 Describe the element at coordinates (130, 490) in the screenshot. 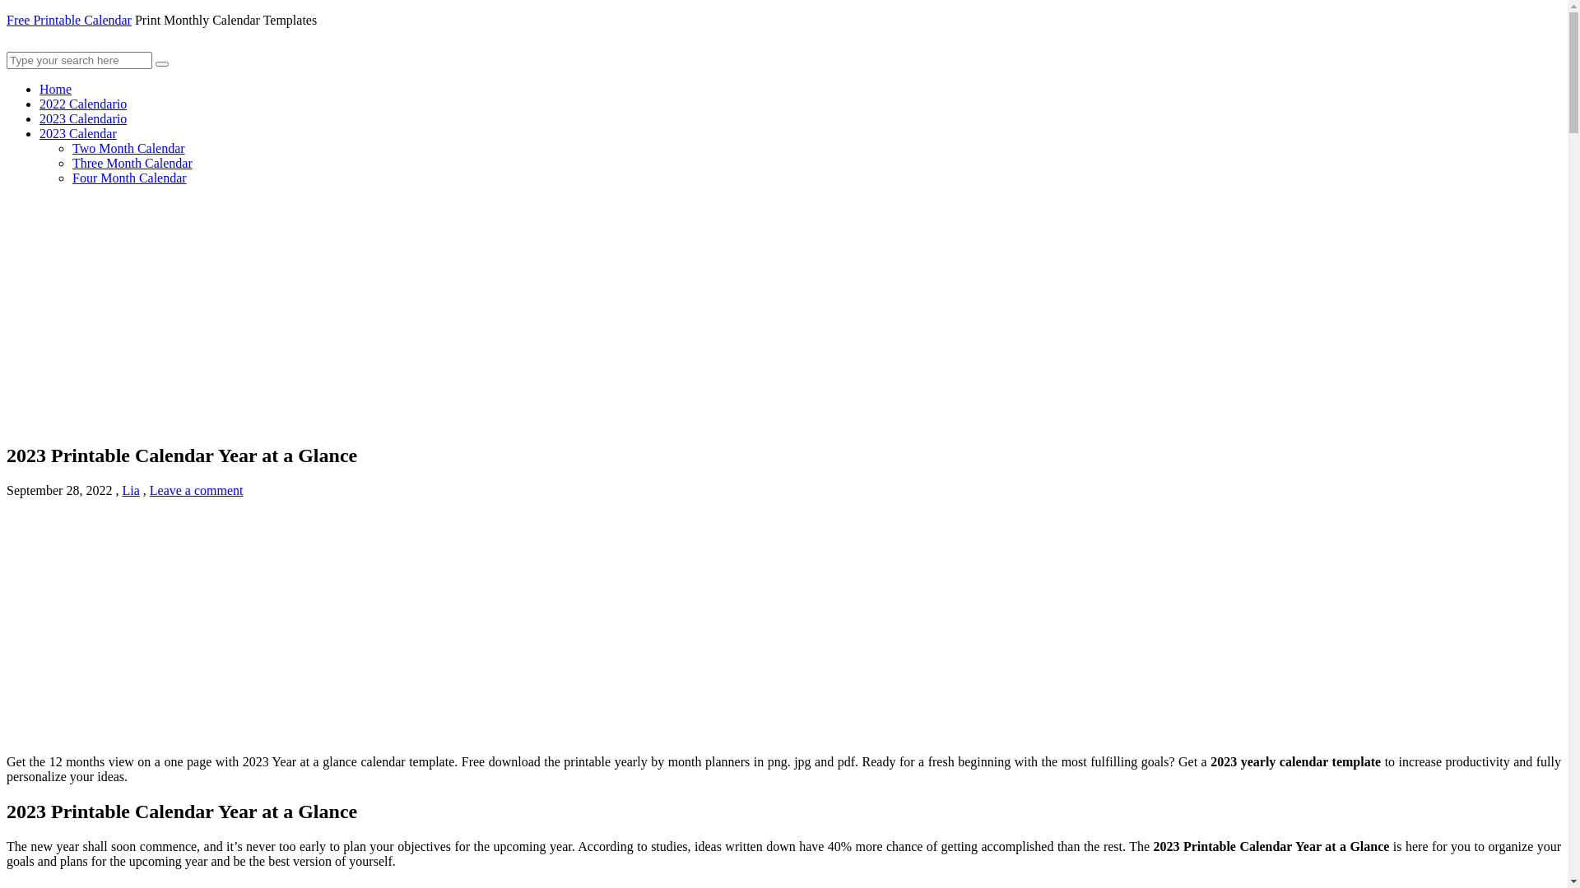

I see `Lia` at that location.